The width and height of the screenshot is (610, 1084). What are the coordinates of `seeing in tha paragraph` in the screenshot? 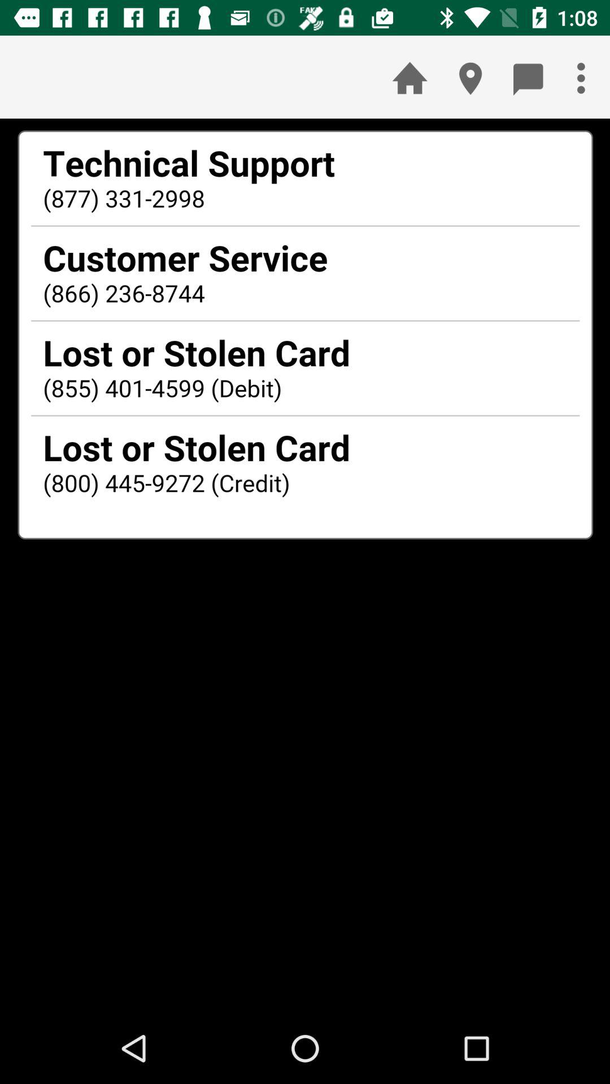 It's located at (305, 566).